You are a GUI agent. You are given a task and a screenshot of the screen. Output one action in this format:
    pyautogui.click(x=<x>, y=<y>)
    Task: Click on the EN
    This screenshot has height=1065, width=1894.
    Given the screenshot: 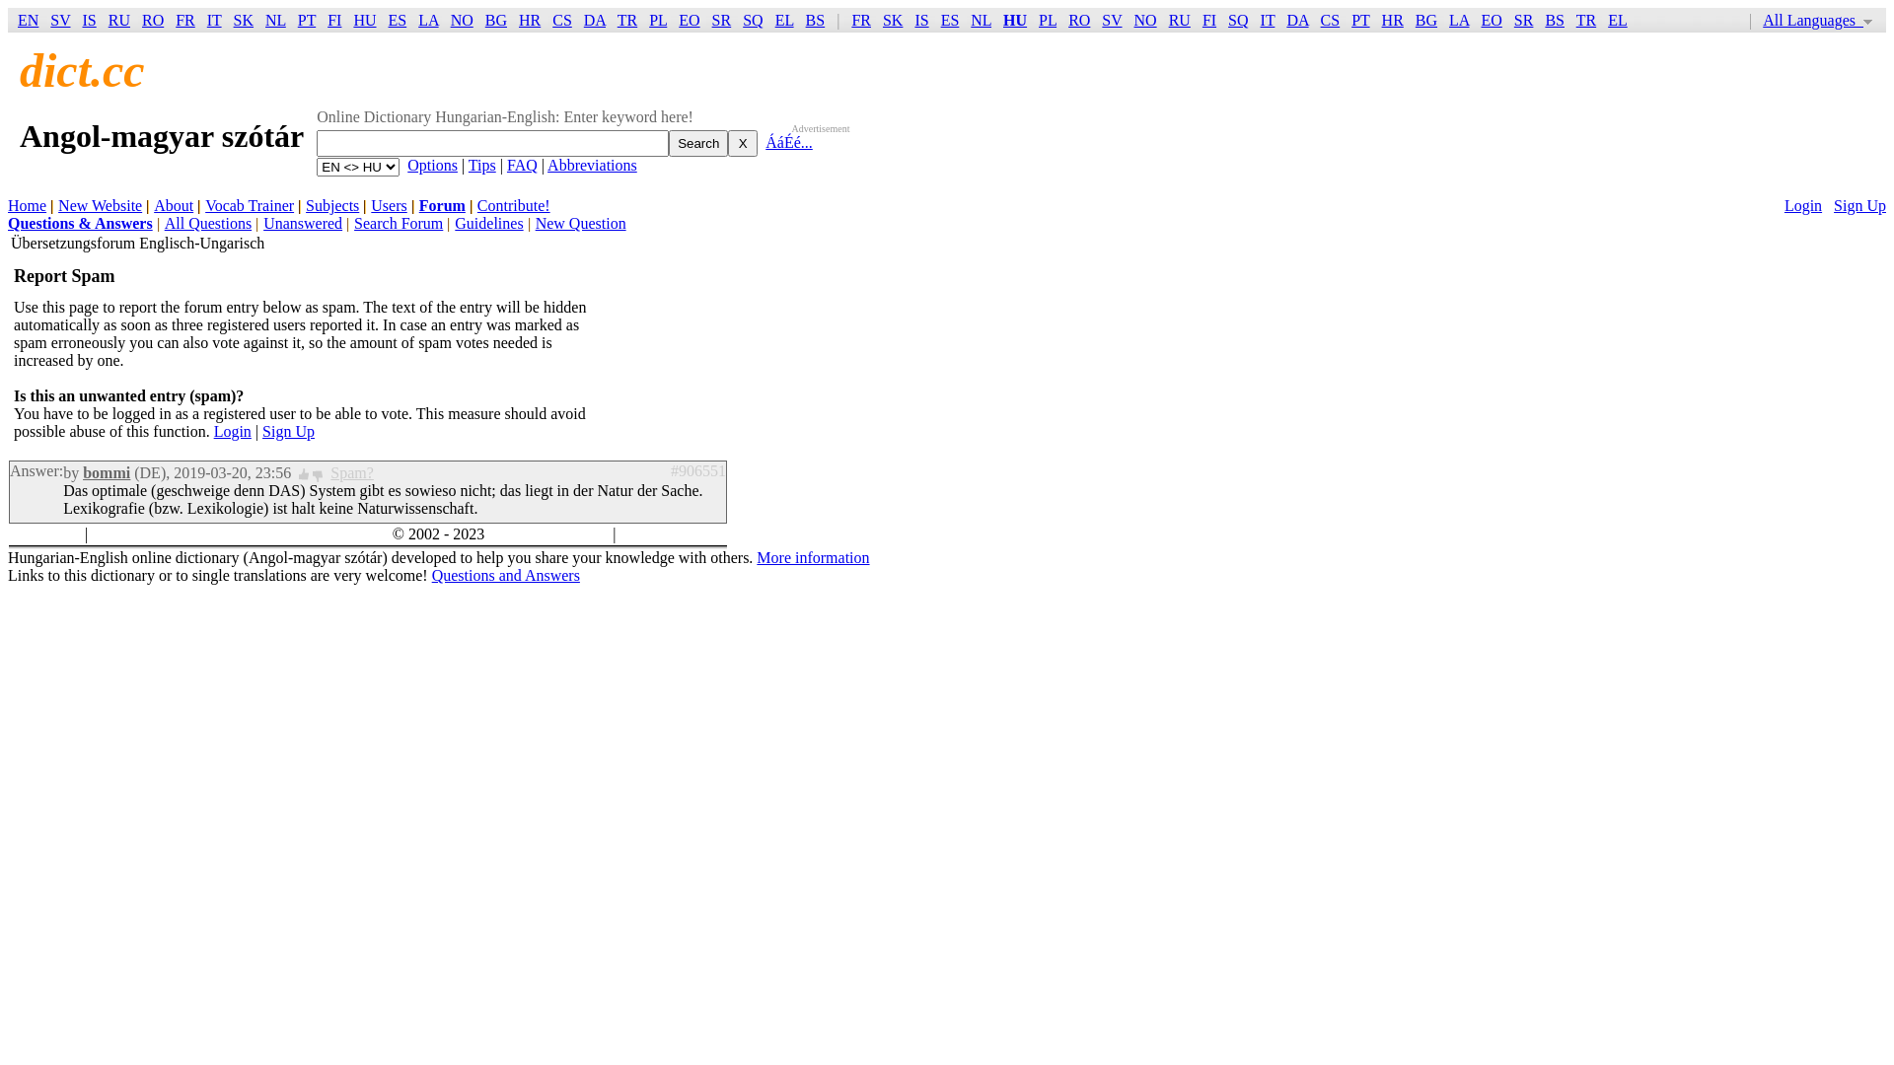 What is the action you would take?
    pyautogui.click(x=28, y=20)
    